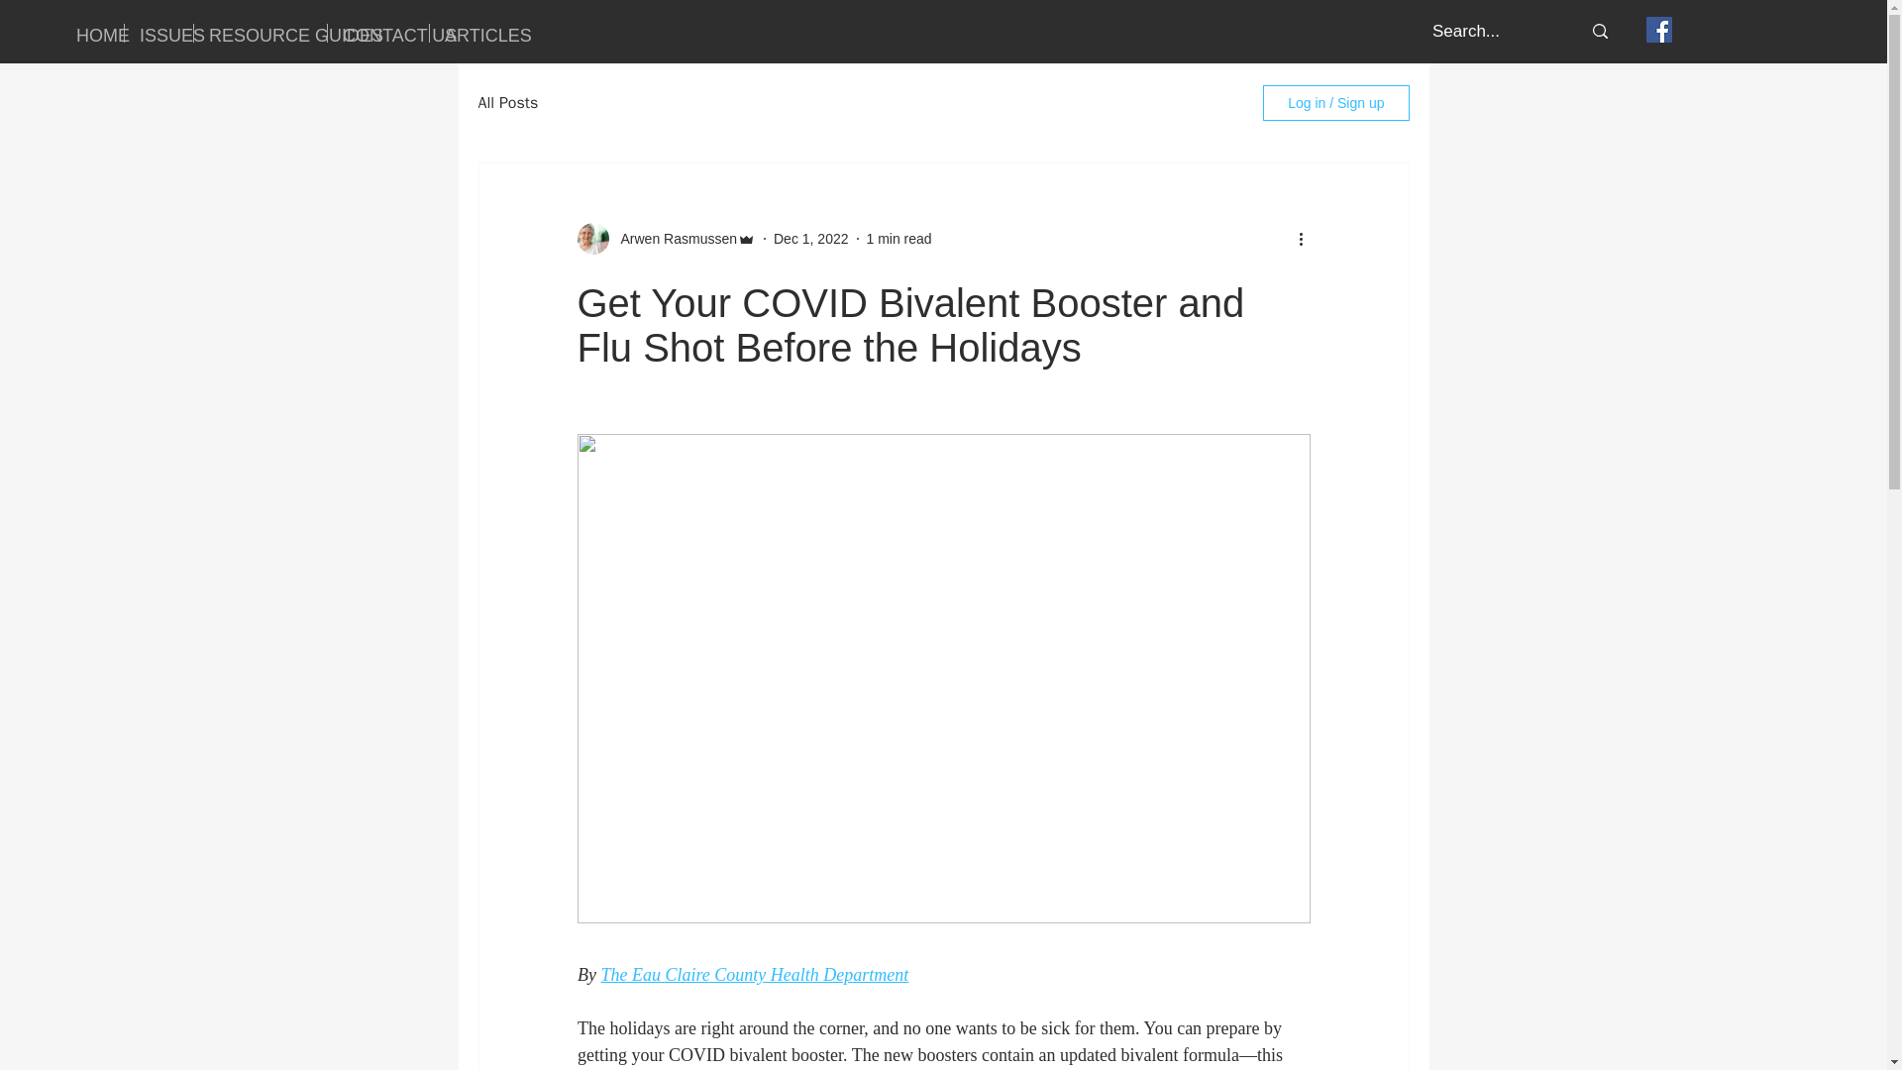 The height and width of the screenshot is (1070, 1902). Describe the element at coordinates (673, 238) in the screenshot. I see `Arwen  Rasmussen` at that location.